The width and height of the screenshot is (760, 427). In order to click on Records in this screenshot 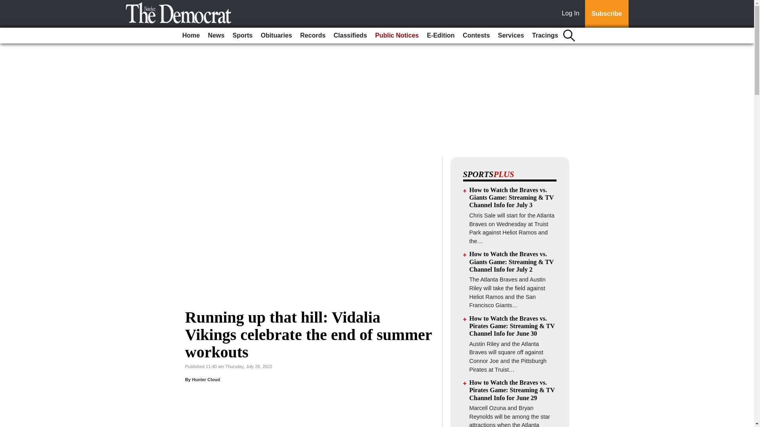, I will do `click(313, 36)`.